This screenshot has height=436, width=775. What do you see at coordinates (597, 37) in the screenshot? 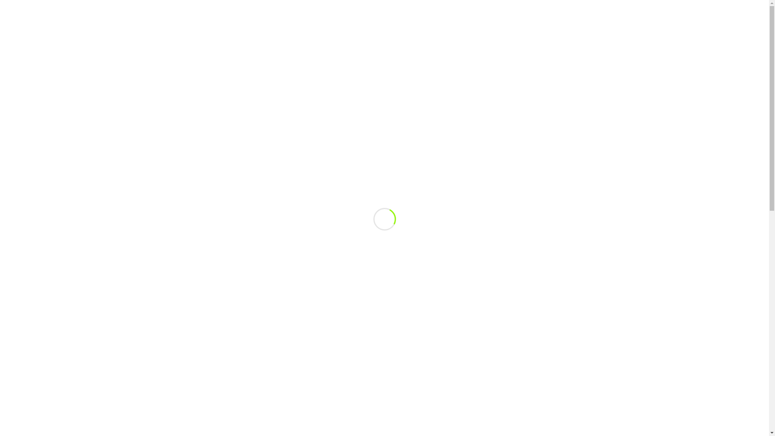
I see `ABOUT US` at bounding box center [597, 37].